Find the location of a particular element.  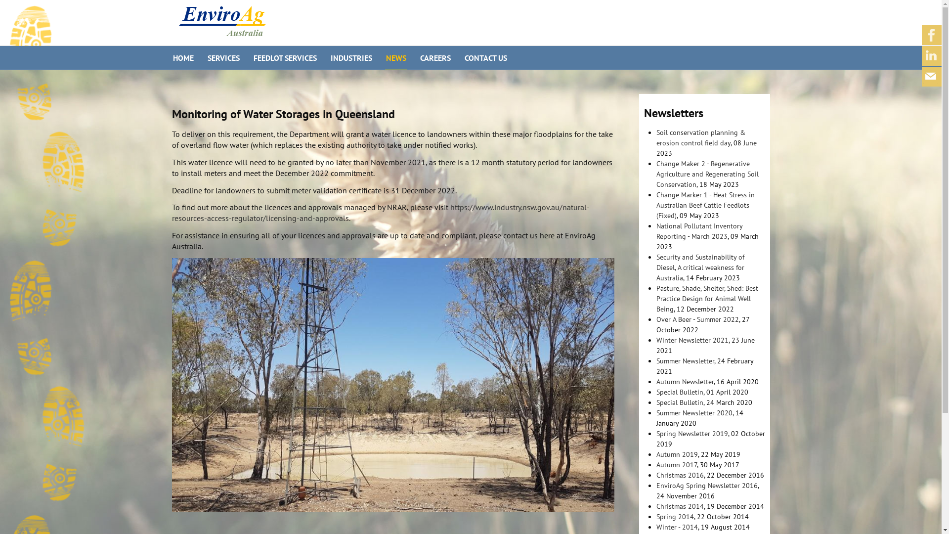

Summer Newsletter is located at coordinates (685, 361).